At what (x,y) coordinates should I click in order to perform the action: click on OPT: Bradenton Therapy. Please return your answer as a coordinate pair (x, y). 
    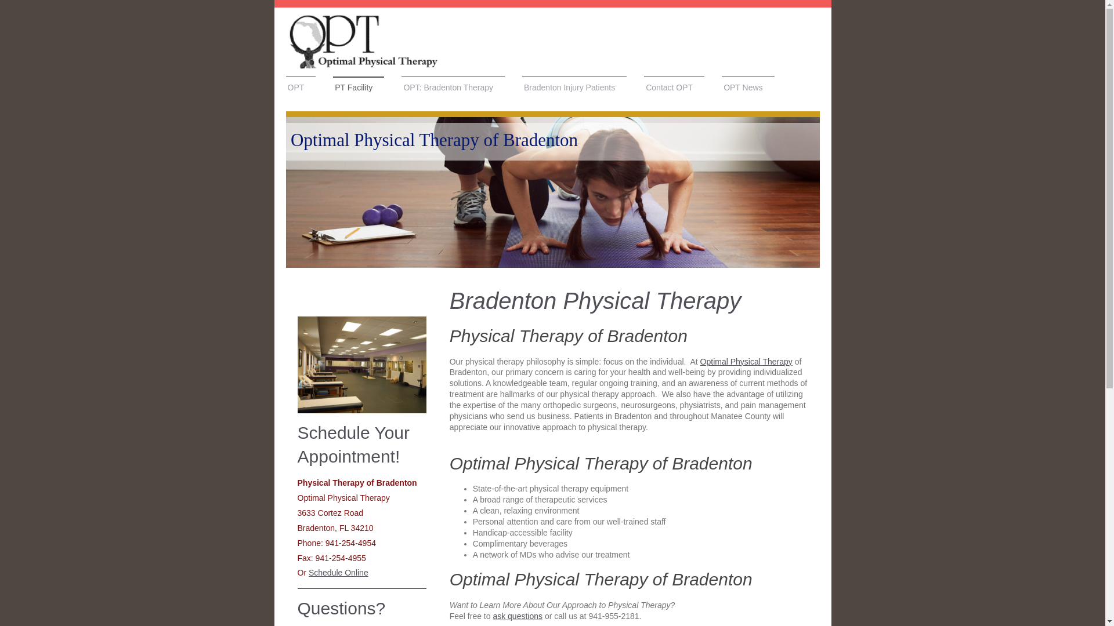
    Looking at the image, I should click on (453, 88).